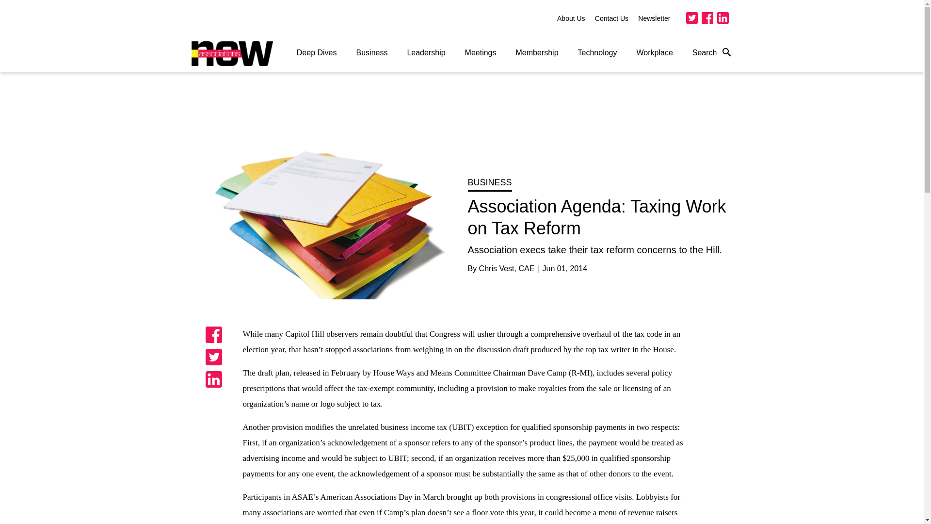  Describe the element at coordinates (214, 379) in the screenshot. I see `Share` at that location.